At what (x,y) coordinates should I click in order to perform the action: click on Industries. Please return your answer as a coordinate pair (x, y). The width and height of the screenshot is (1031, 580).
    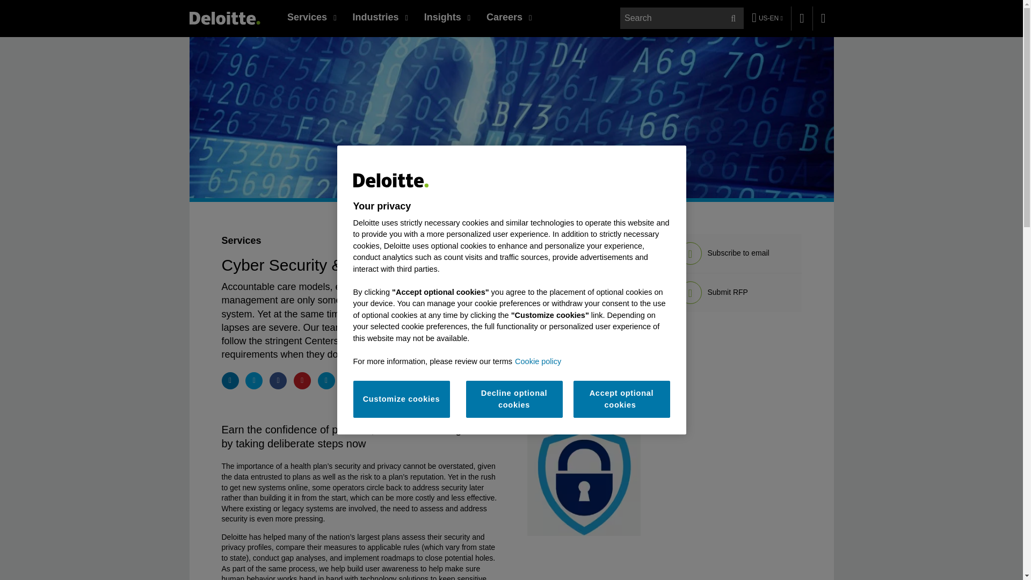
    Looking at the image, I should click on (380, 17).